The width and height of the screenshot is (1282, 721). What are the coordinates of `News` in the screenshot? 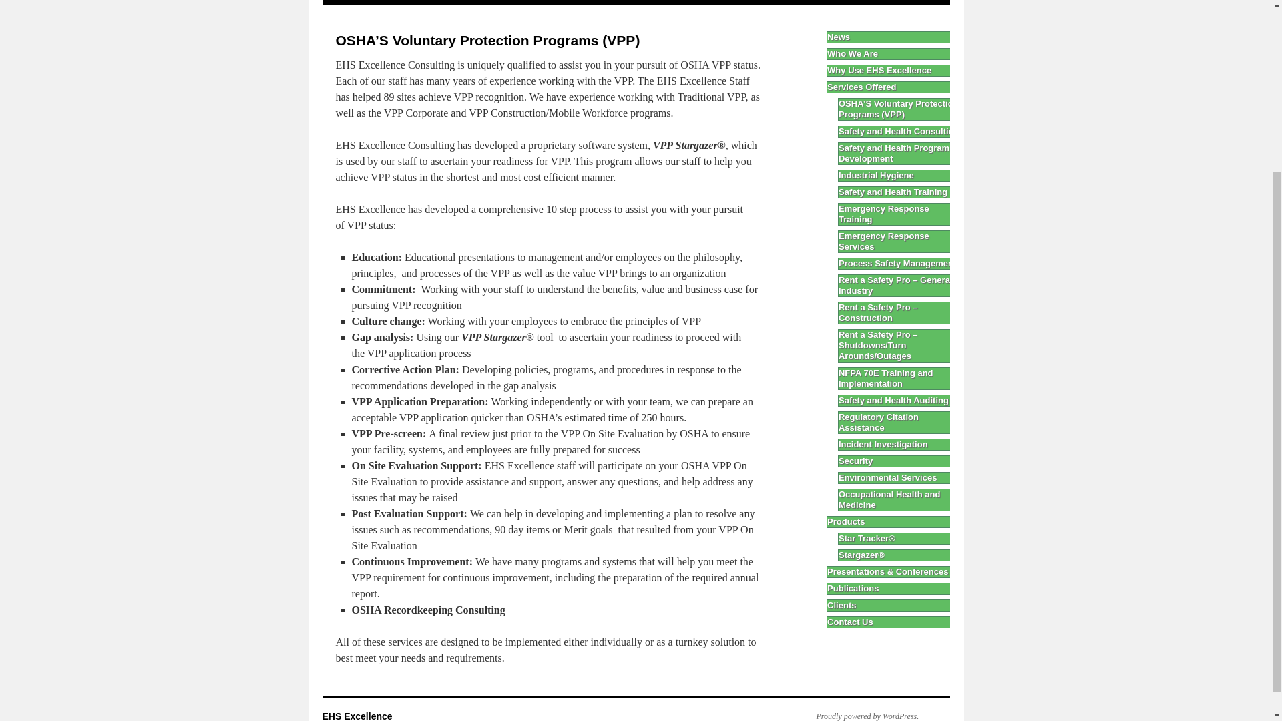 It's located at (895, 37).